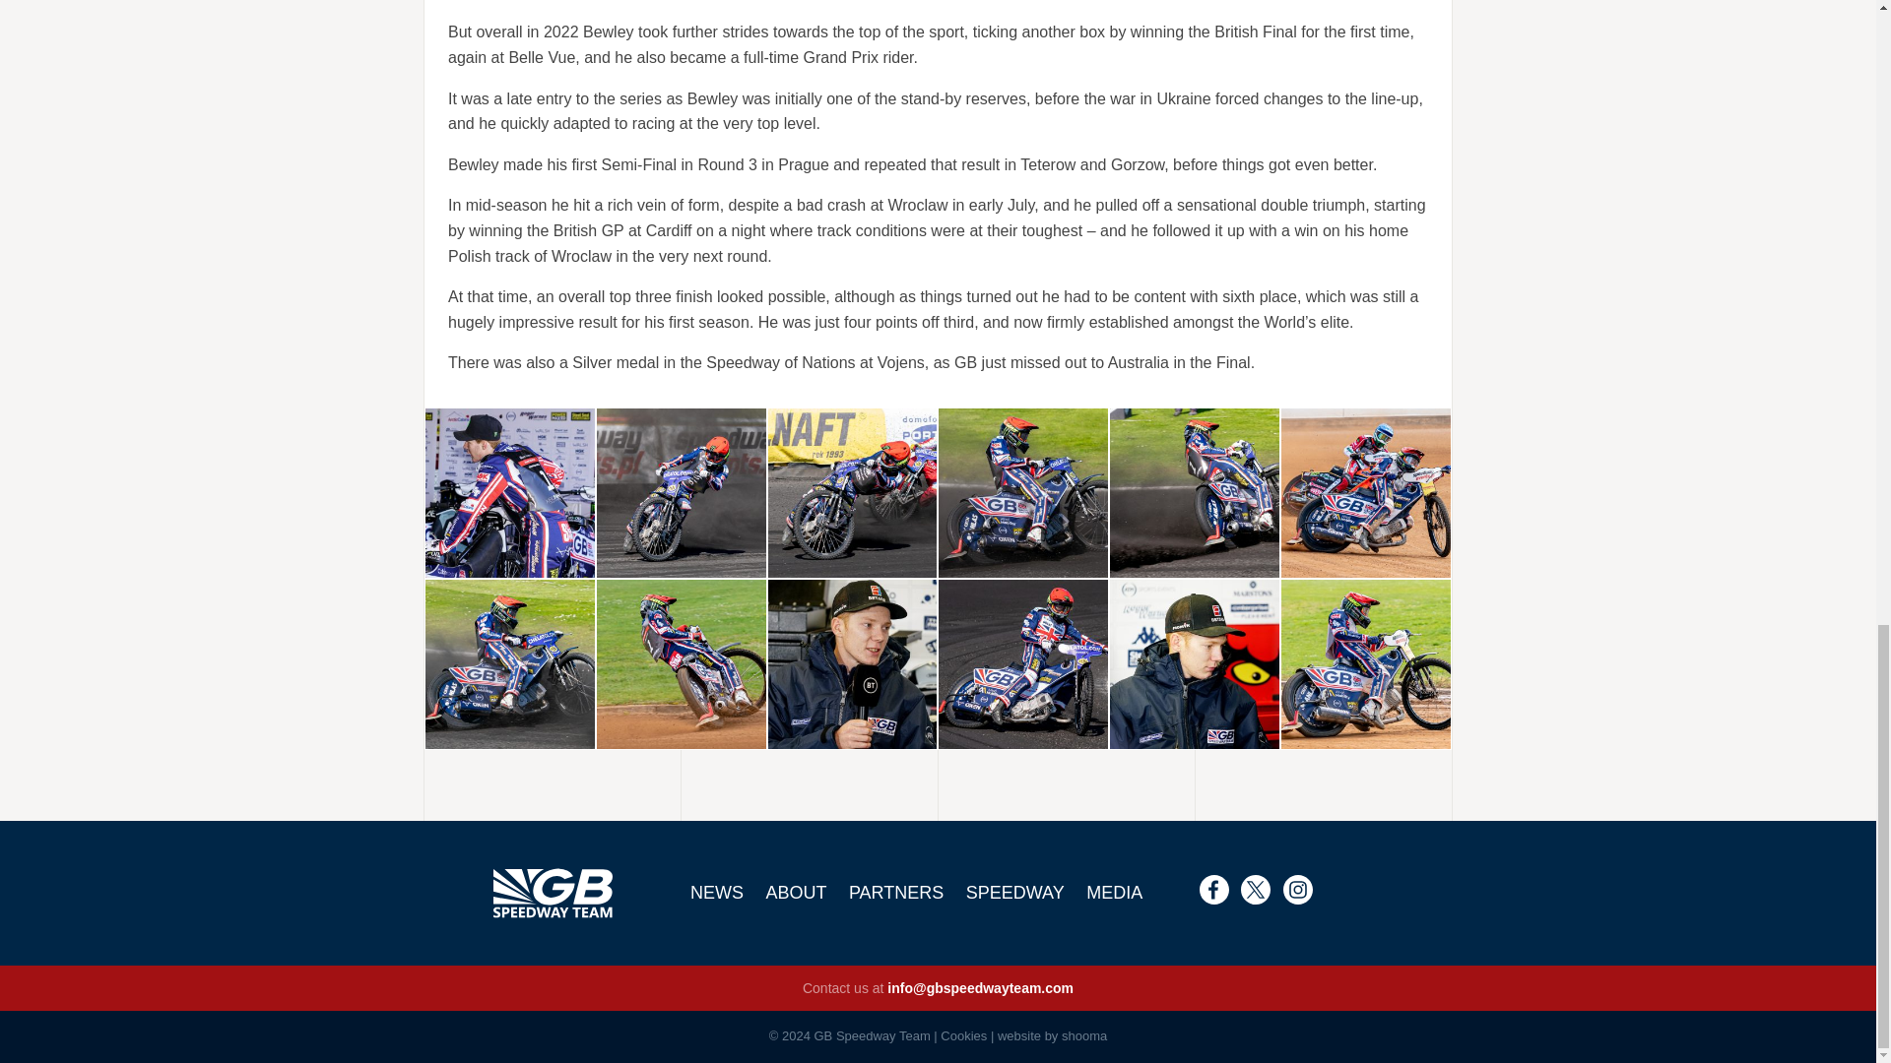 The image size is (1891, 1063). Describe the element at coordinates (682, 663) in the screenshot. I see `00094` at that location.